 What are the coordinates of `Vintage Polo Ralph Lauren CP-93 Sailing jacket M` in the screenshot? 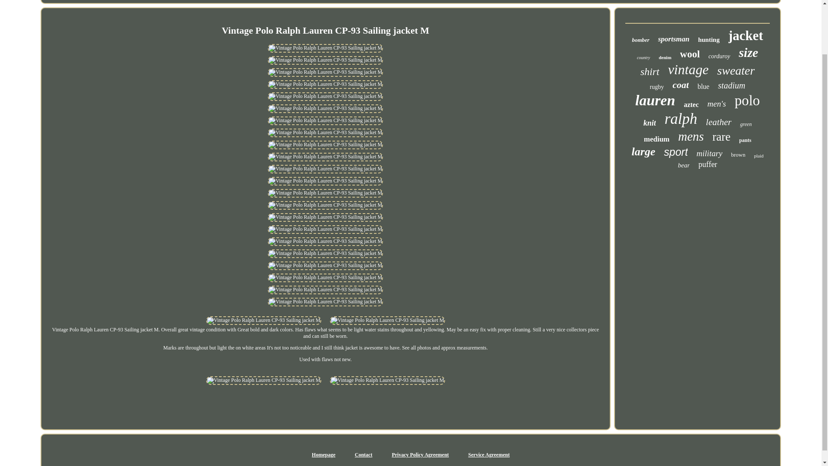 It's located at (325, 157).